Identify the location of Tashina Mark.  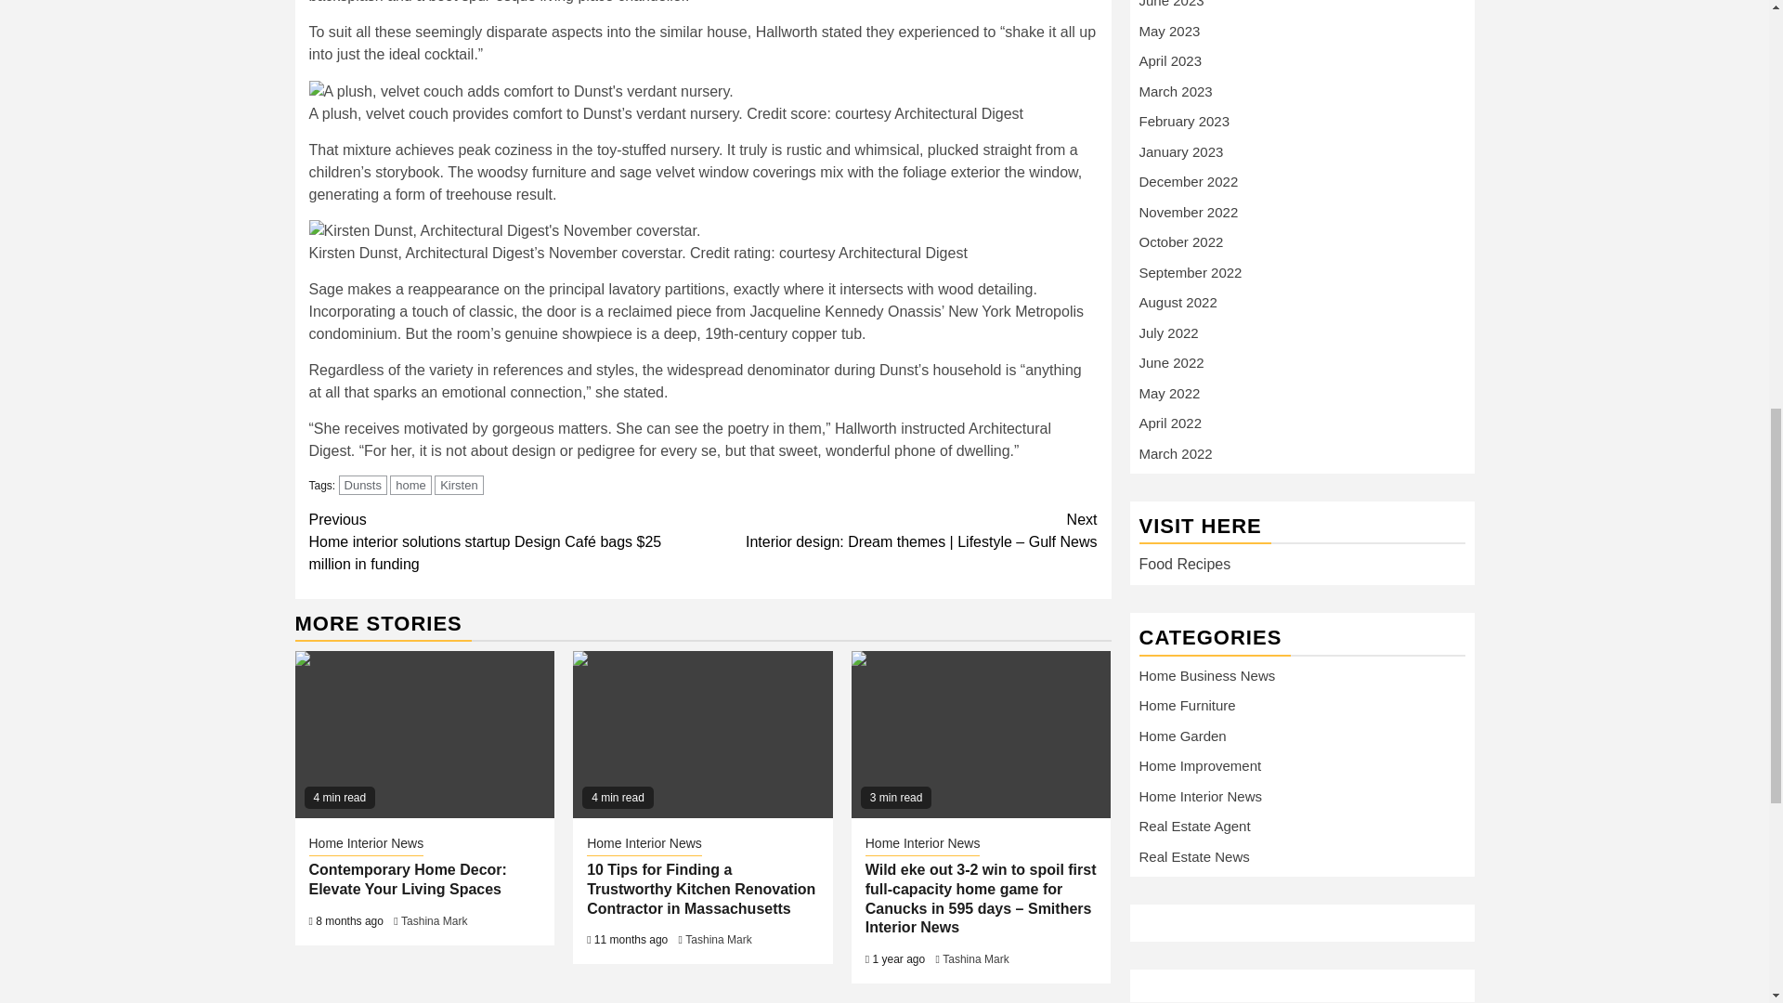
(435, 921).